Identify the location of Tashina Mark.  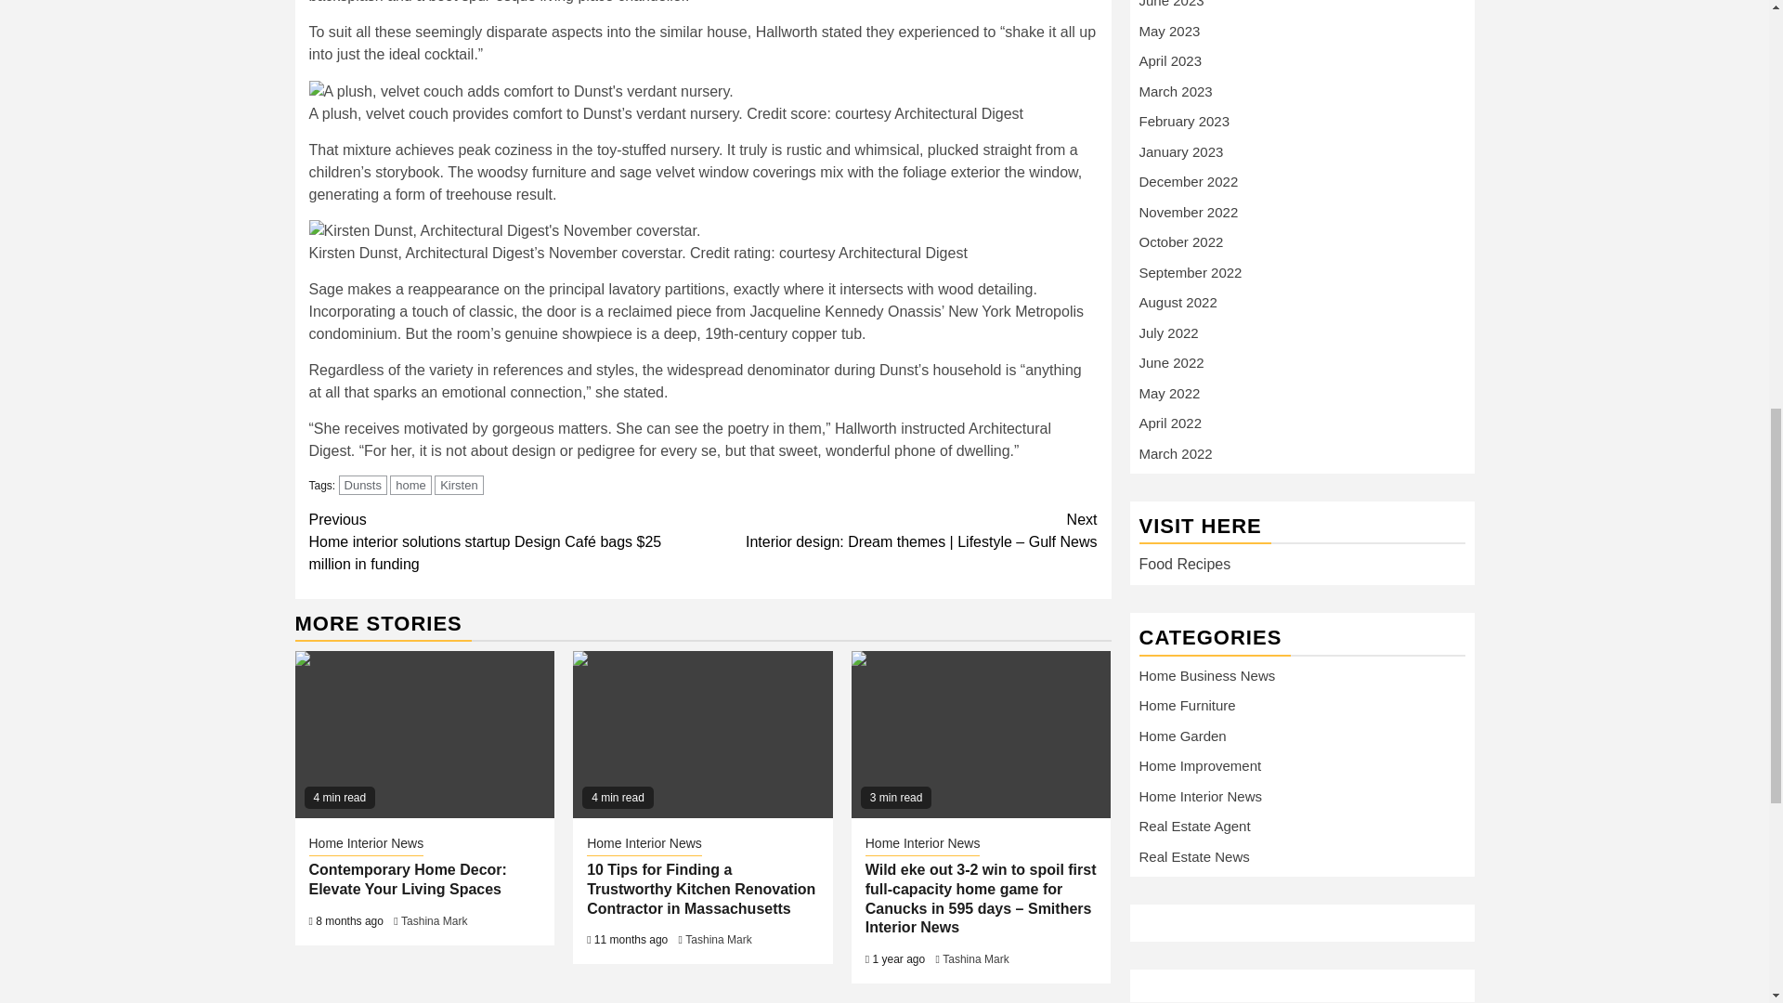
(435, 921).